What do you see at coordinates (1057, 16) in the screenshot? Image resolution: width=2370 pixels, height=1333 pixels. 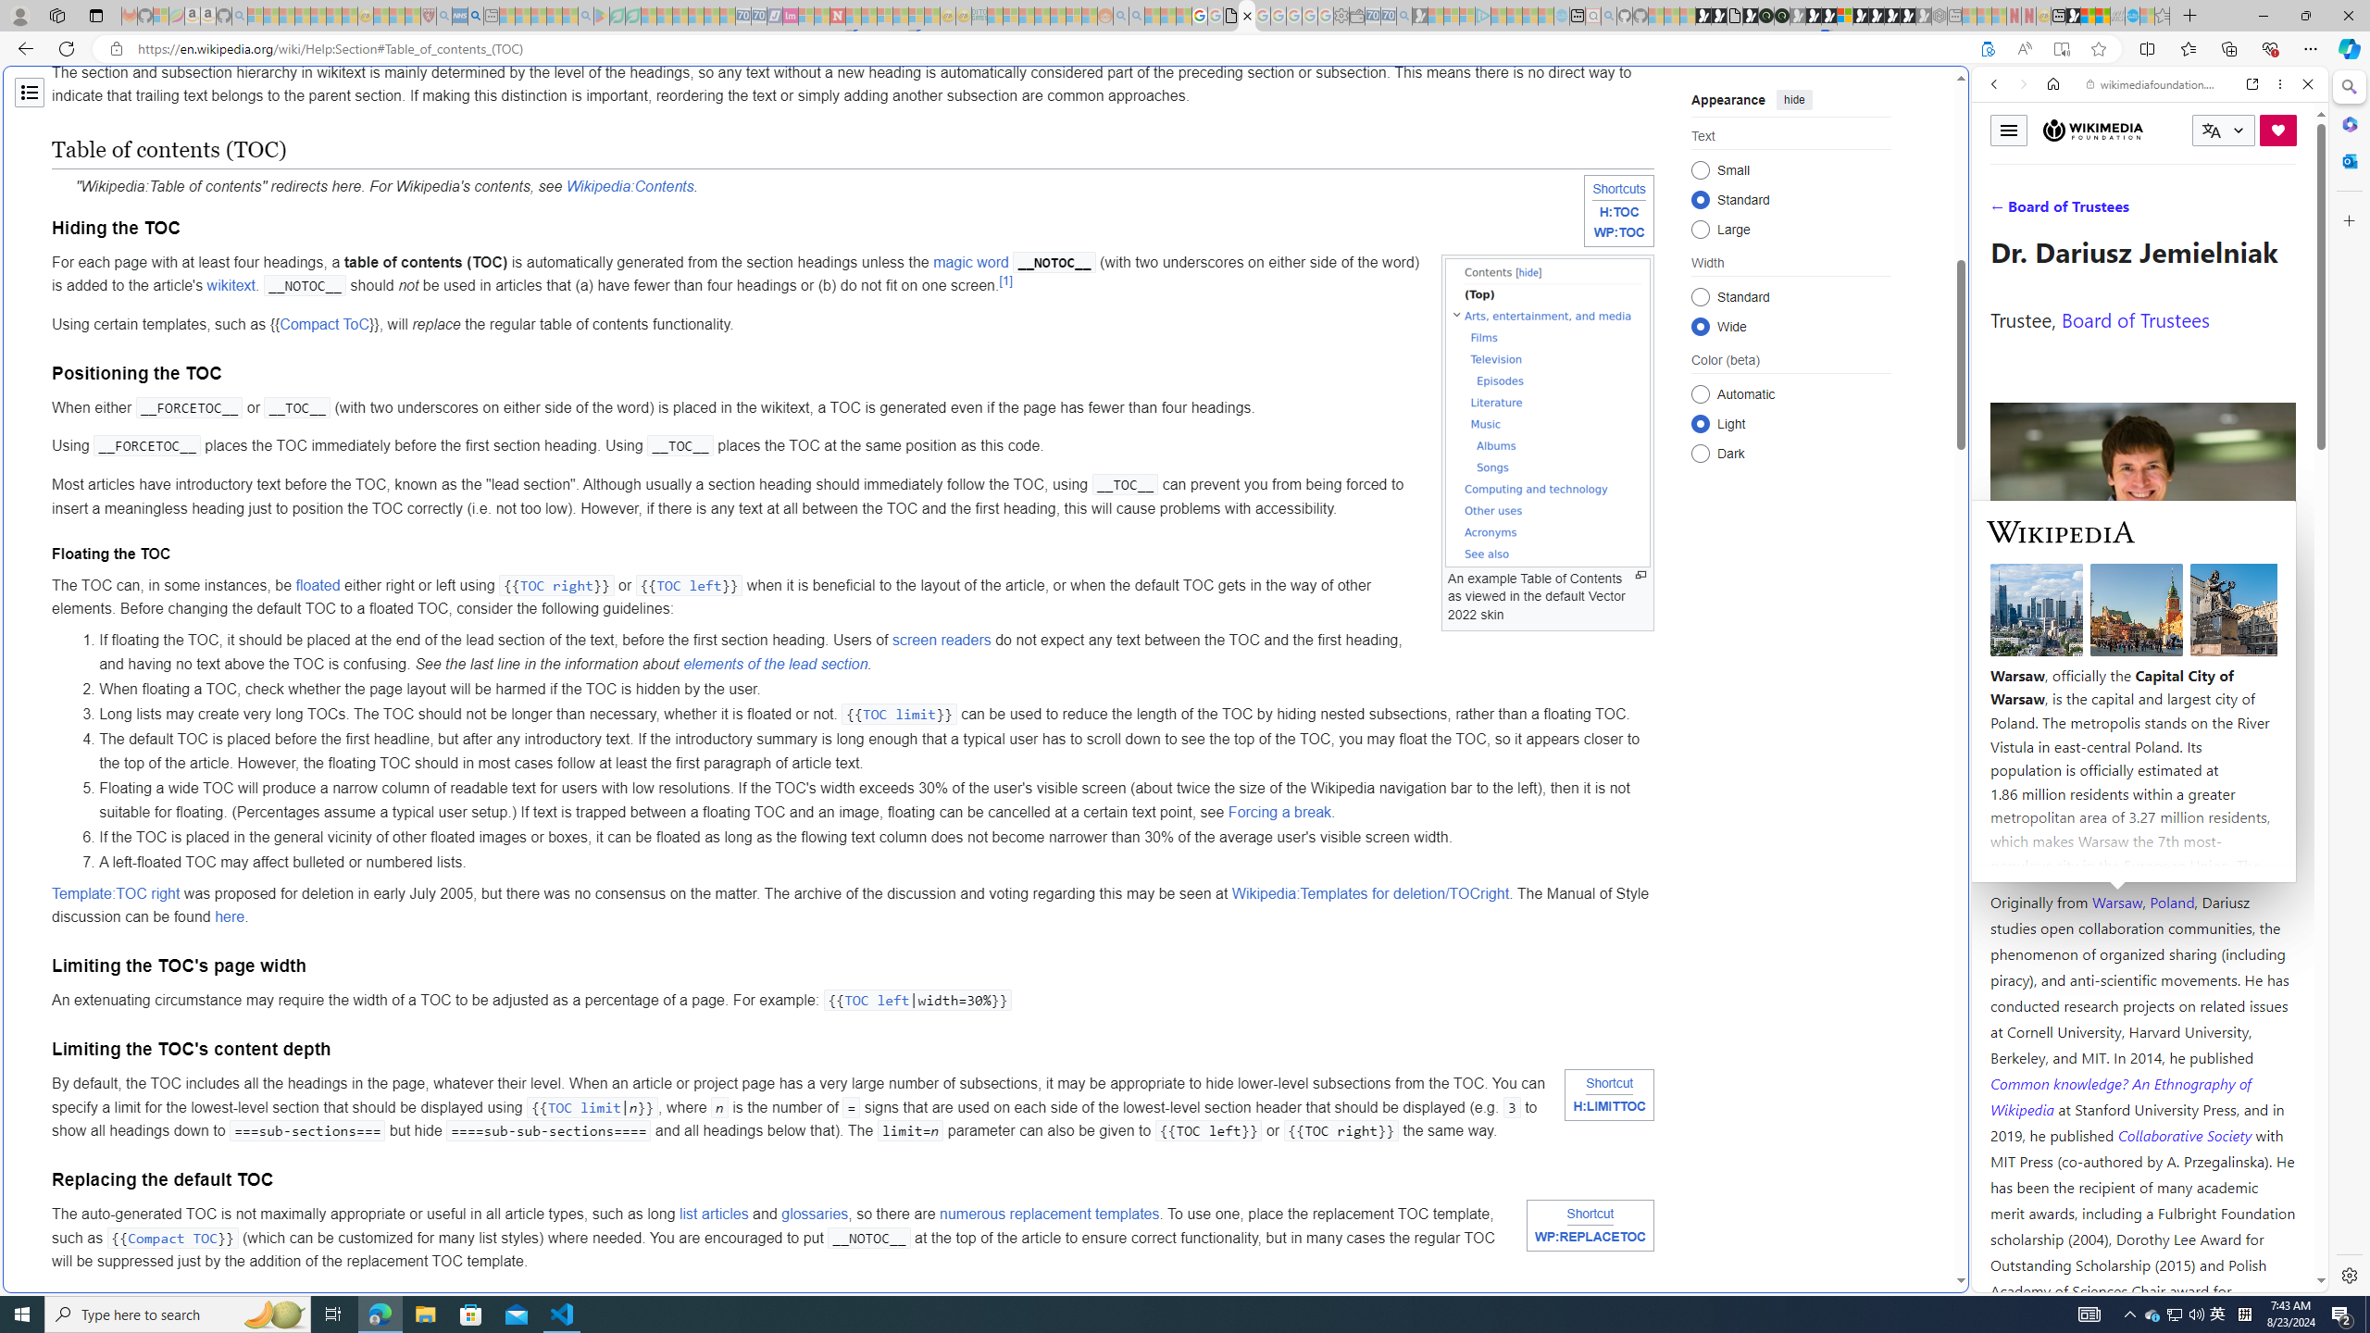 I see `Kinda Frugal - MSN - Sleeping` at bounding box center [1057, 16].